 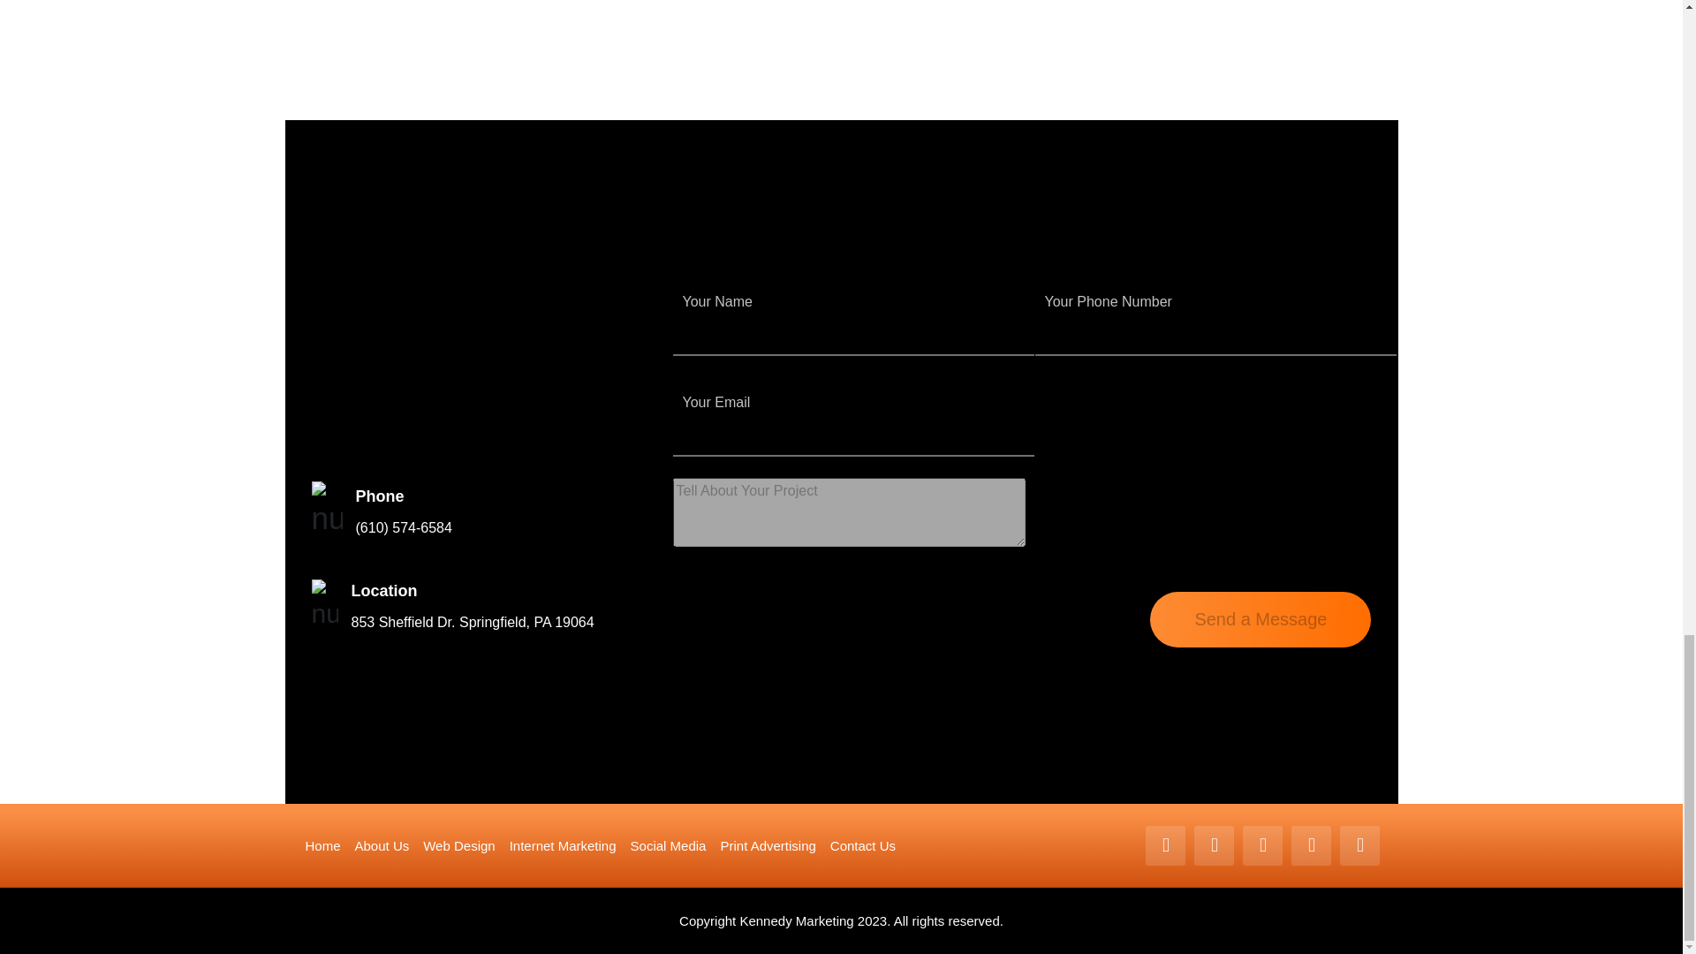 I want to click on Send a Message, so click(x=1260, y=619).